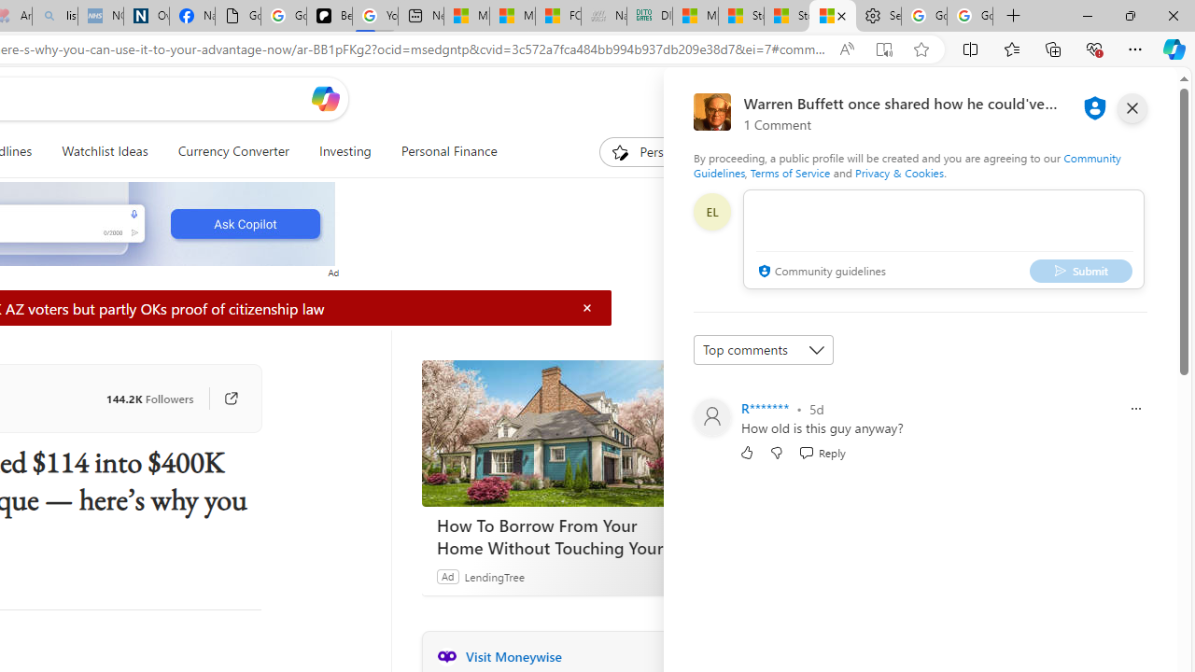  I want to click on Open Copilot, so click(325, 98).